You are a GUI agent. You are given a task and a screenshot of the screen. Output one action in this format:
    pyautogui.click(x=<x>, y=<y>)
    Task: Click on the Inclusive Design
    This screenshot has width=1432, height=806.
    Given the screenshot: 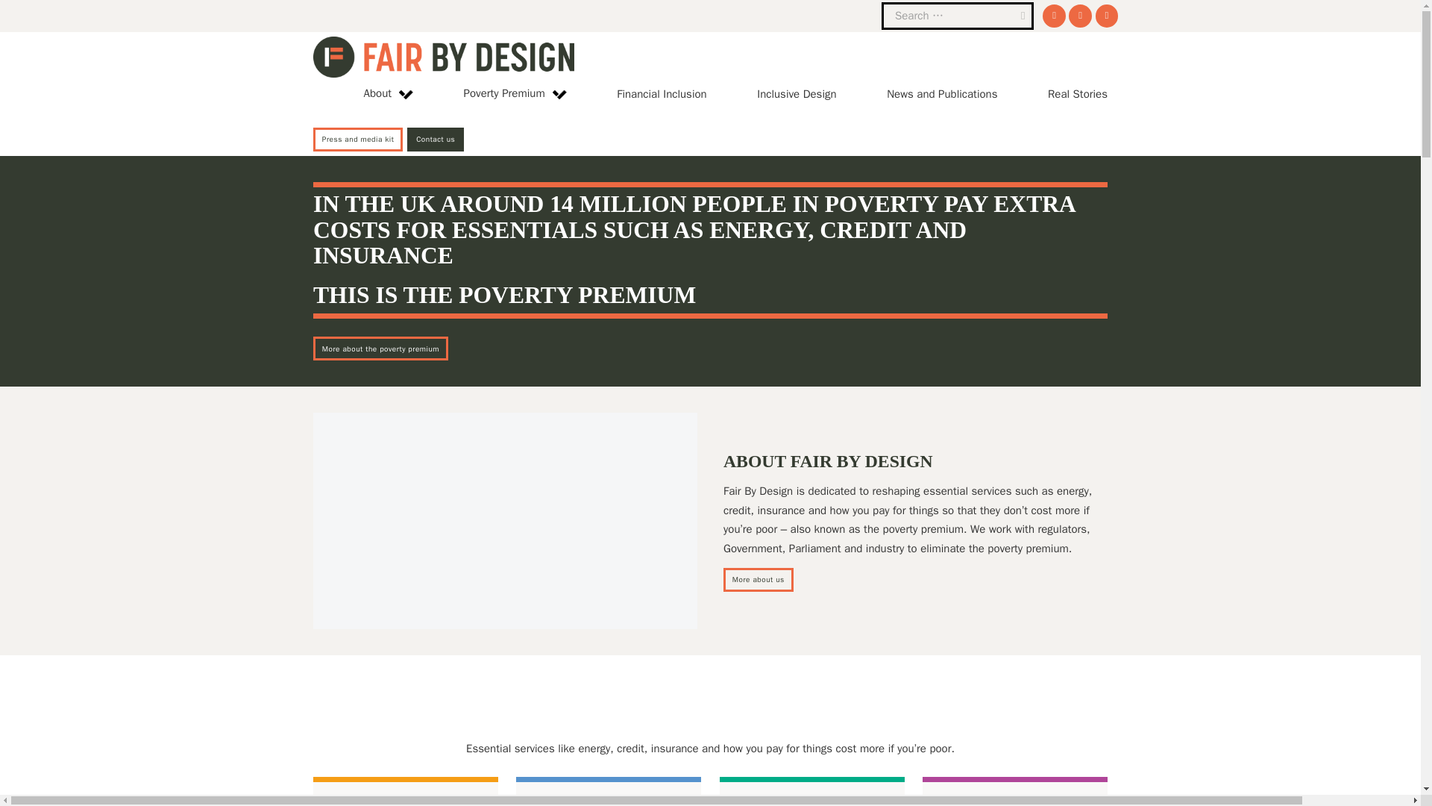 What is the action you would take?
    pyautogui.click(x=797, y=95)
    